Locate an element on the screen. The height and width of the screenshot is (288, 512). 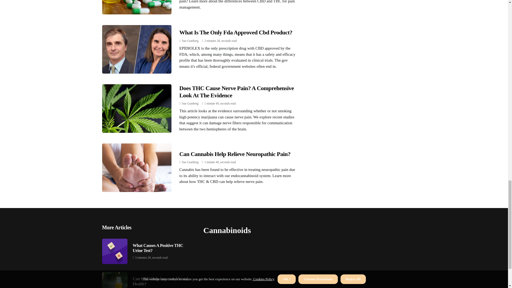
Sue Granberg is located at coordinates (190, 162).